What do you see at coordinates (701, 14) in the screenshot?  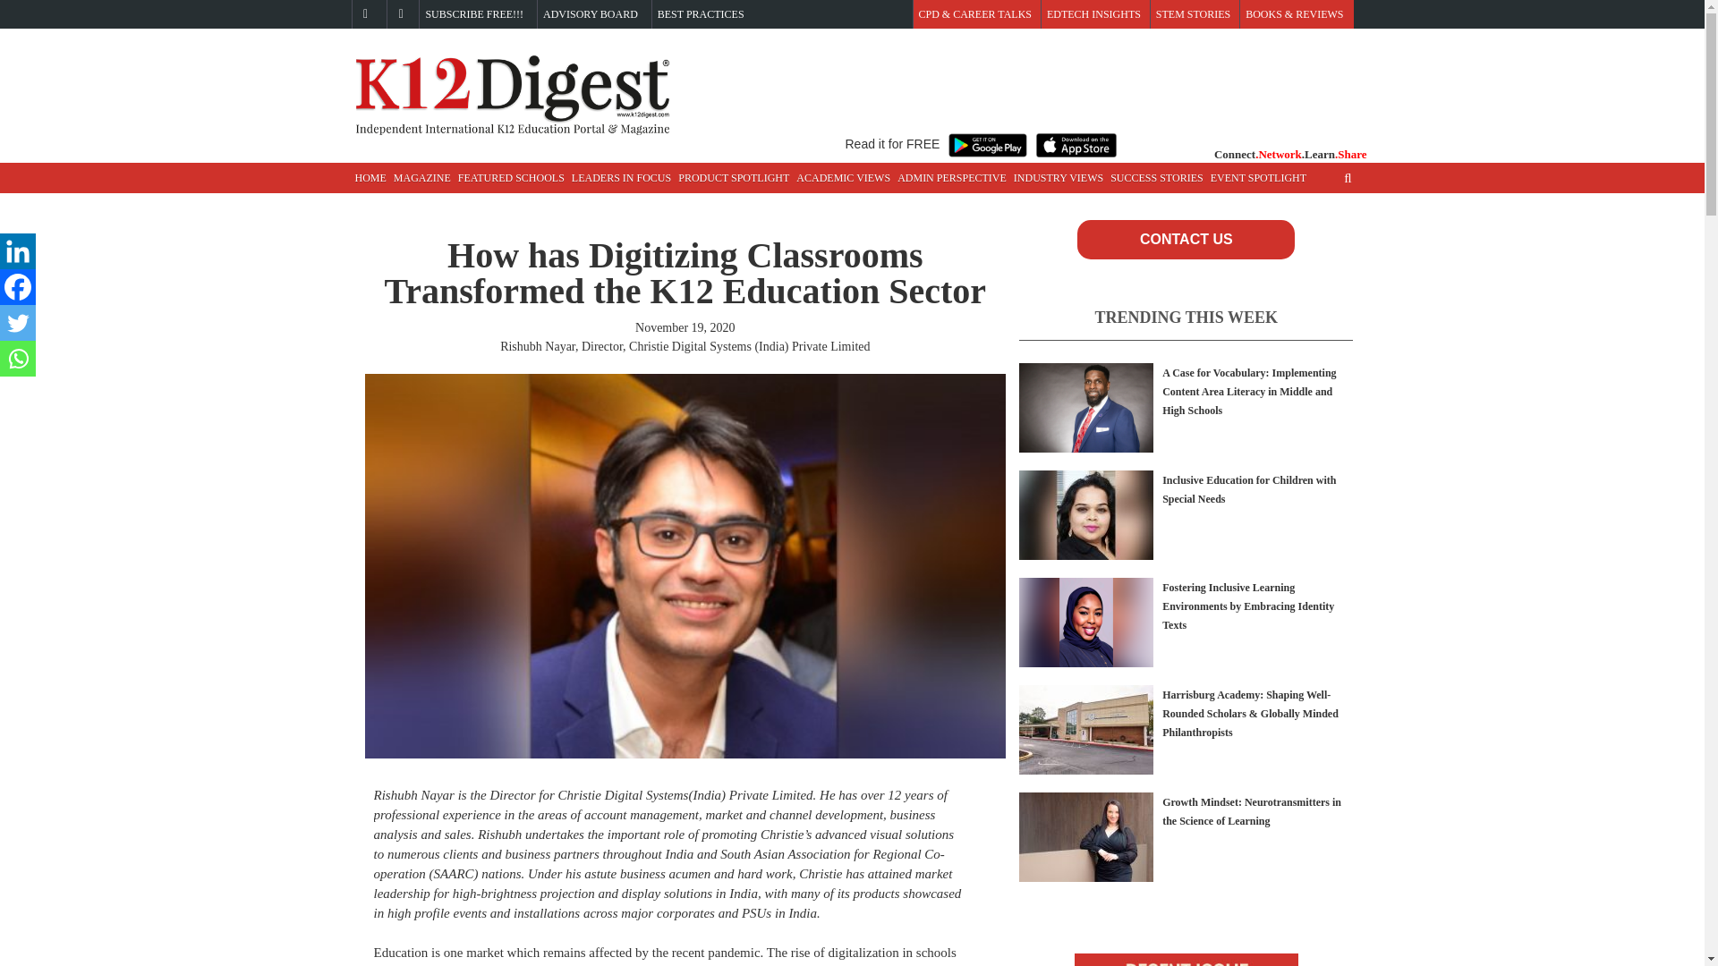 I see `BEST PRACTICES` at bounding box center [701, 14].